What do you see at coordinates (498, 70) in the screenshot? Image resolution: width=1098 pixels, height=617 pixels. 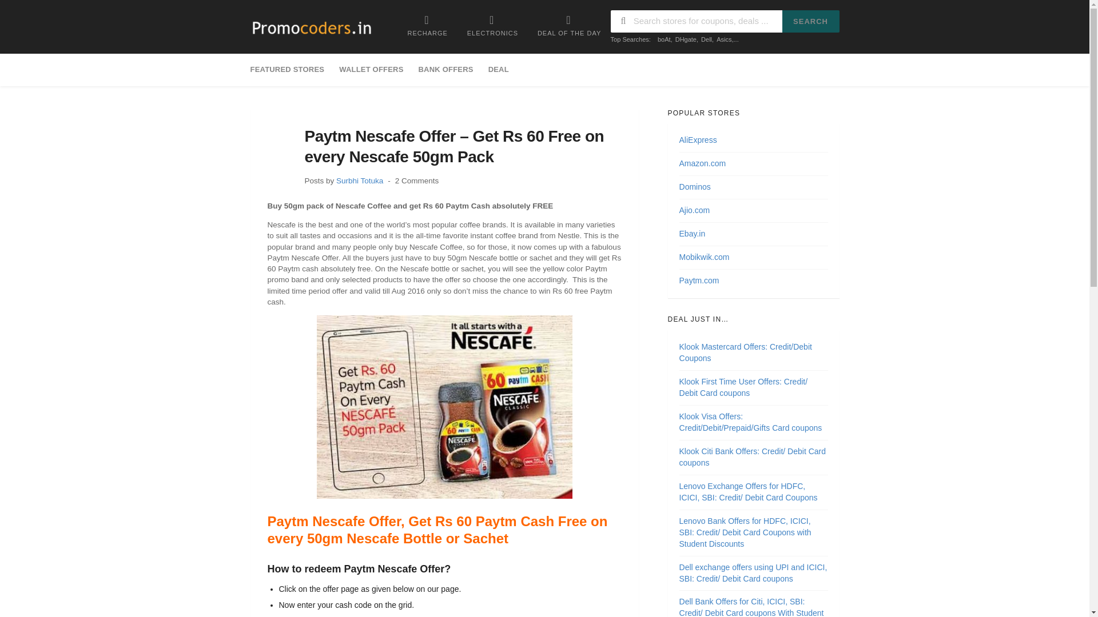 I see `DEAL` at bounding box center [498, 70].